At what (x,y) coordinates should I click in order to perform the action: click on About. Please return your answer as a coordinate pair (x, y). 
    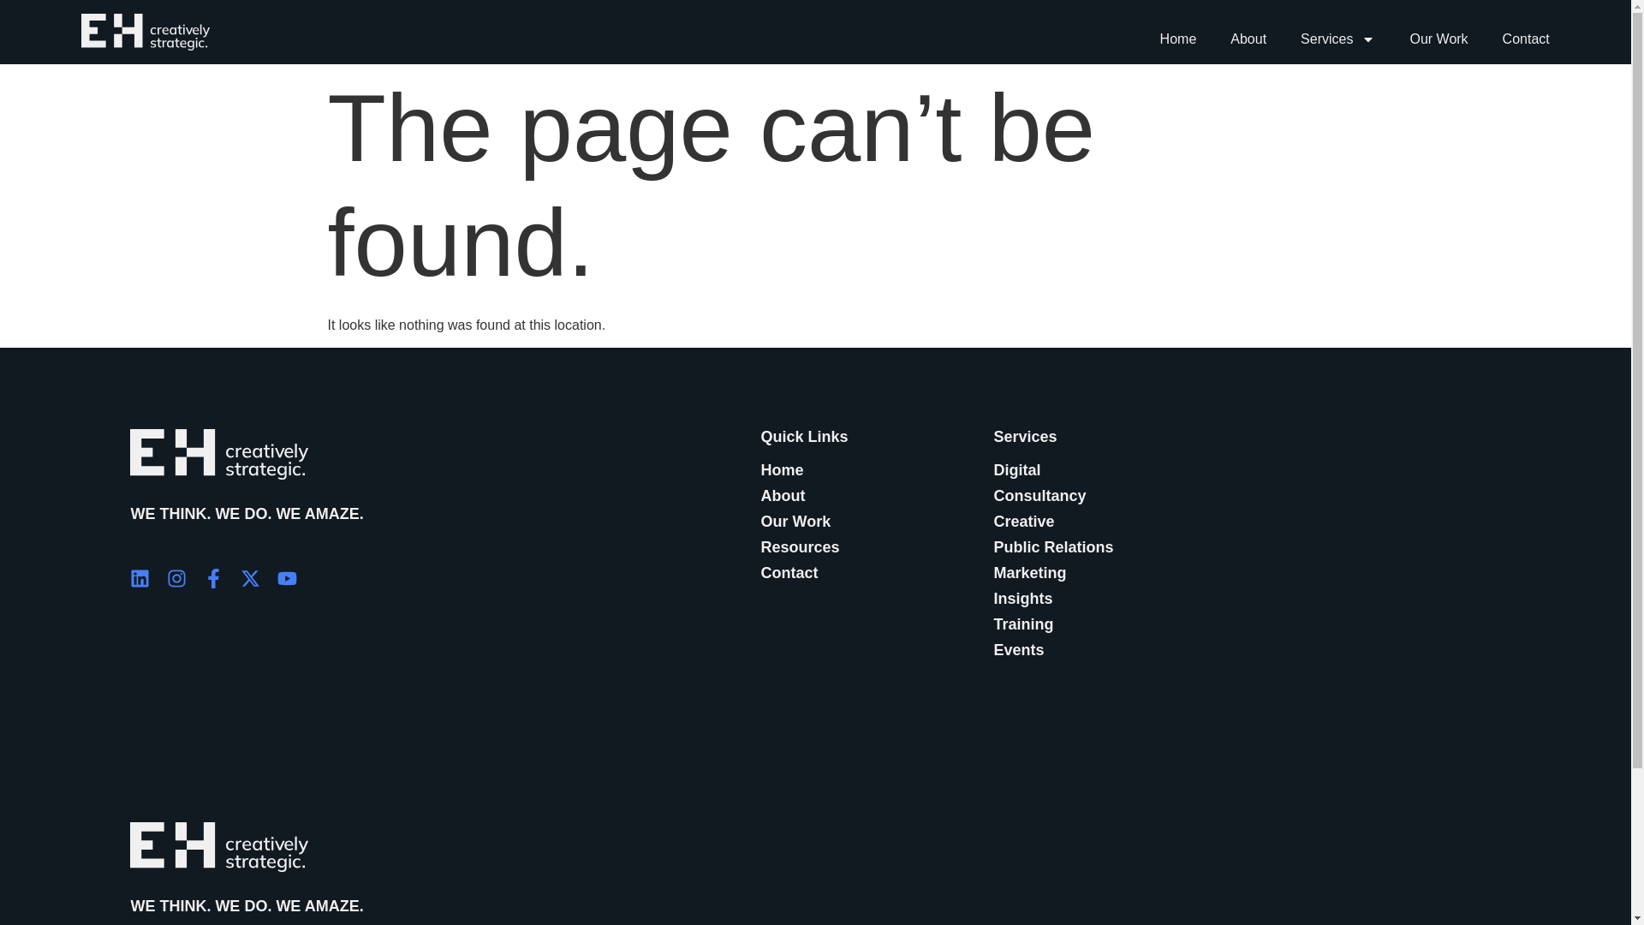
    Looking at the image, I should click on (1248, 39).